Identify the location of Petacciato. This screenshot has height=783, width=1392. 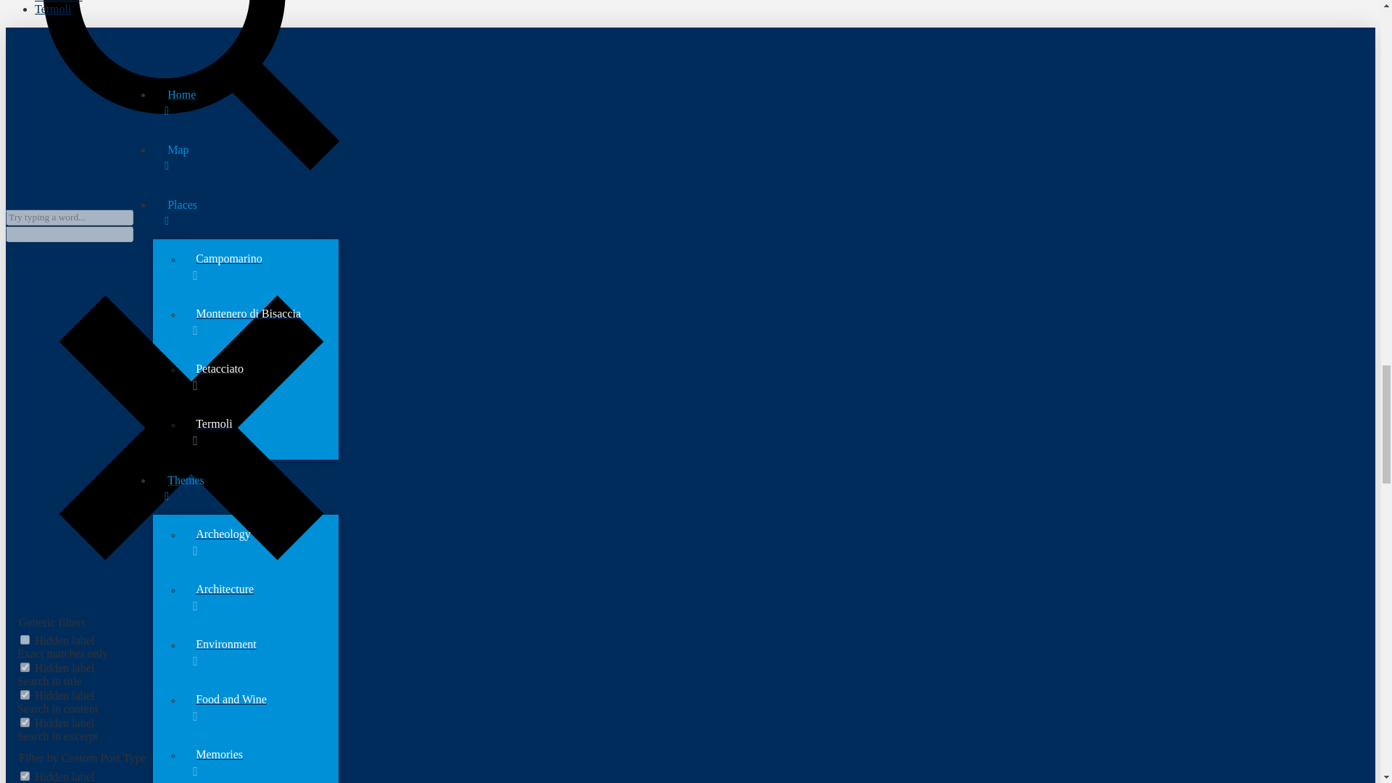
(58, 1).